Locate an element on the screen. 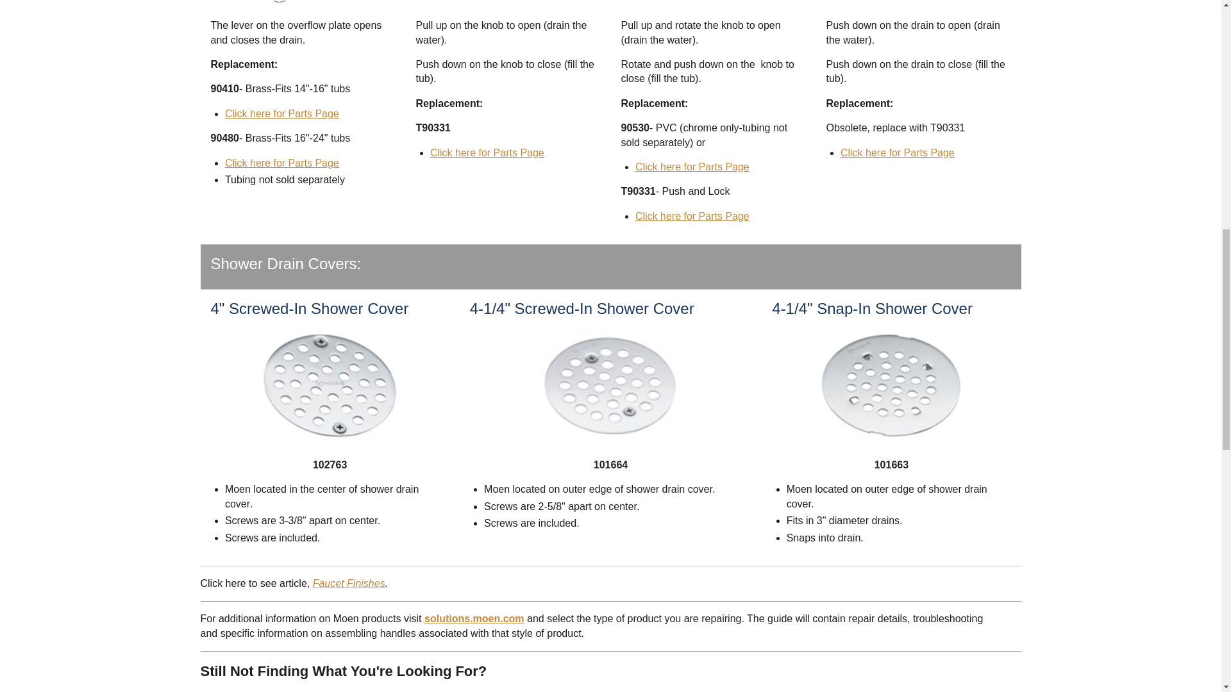 The image size is (1231, 692). 90480pt is located at coordinates (282, 163).